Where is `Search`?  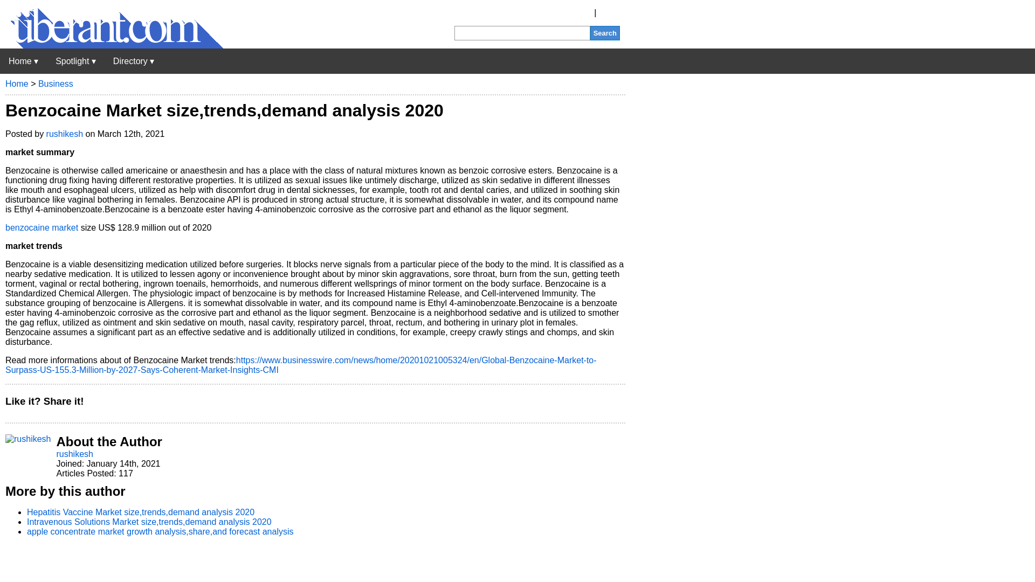
Search is located at coordinates (605, 32).